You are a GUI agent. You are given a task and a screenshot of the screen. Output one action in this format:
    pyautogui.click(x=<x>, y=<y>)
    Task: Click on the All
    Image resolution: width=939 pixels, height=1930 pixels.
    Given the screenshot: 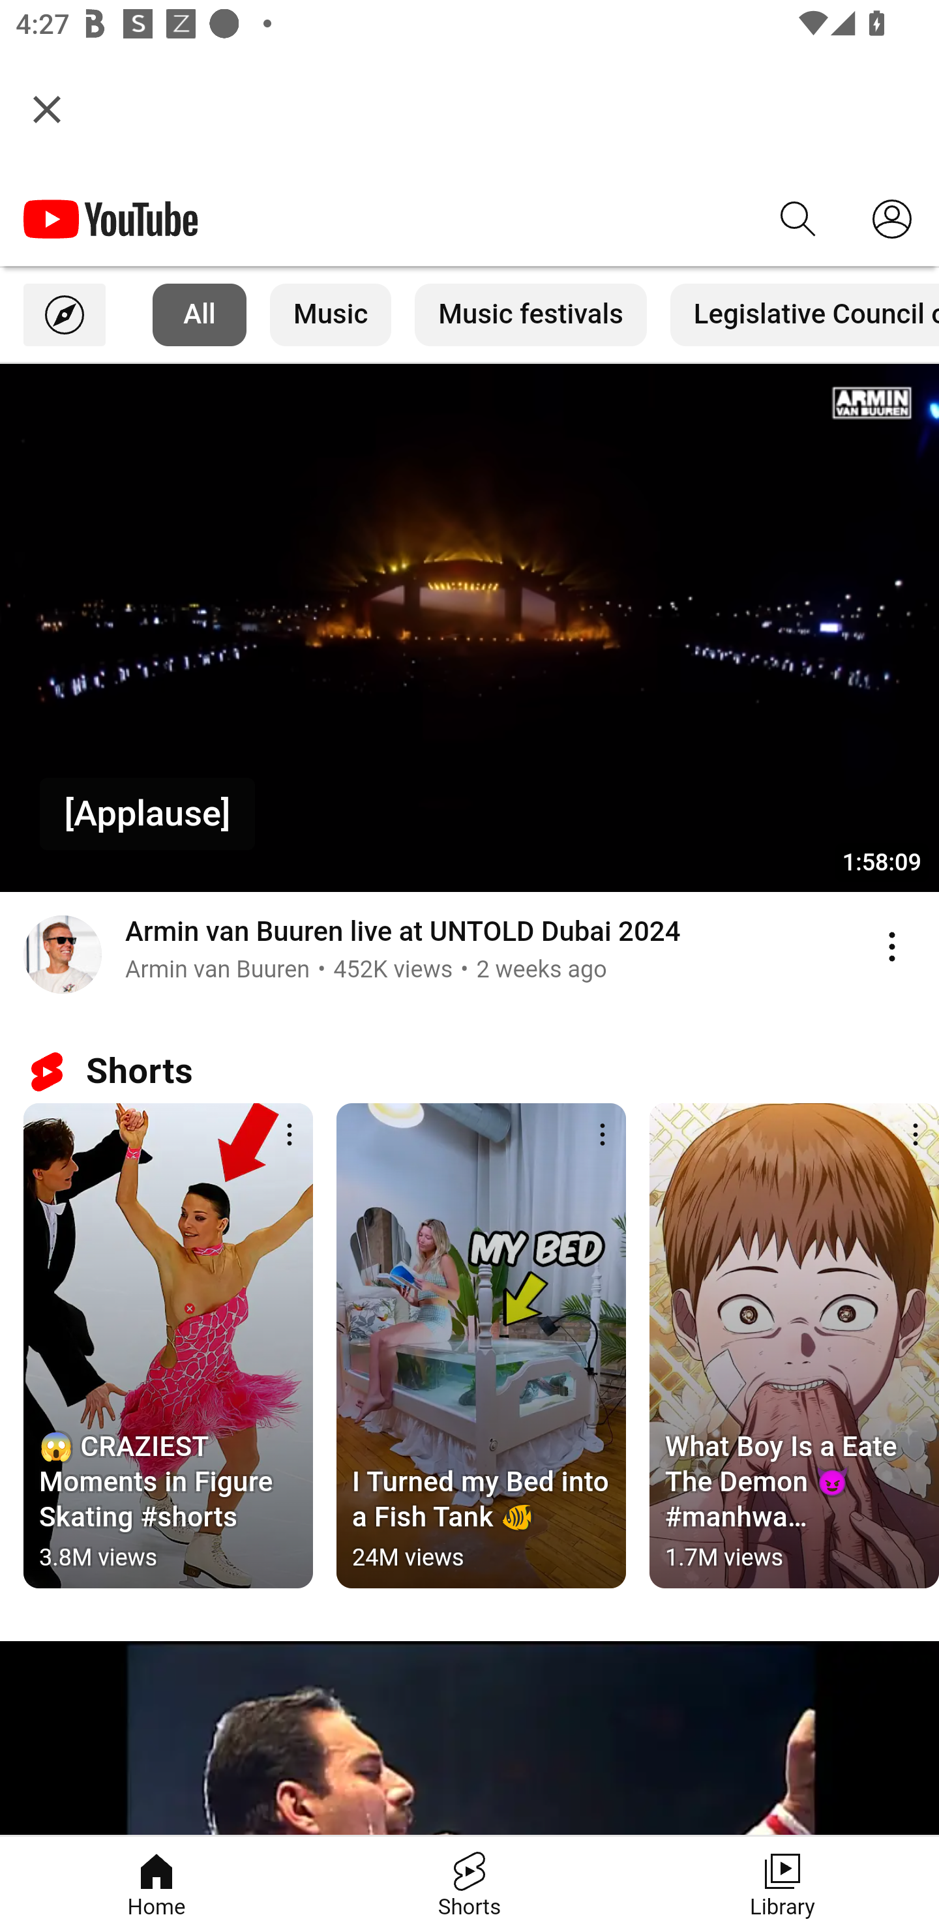 What is the action you would take?
    pyautogui.click(x=199, y=316)
    